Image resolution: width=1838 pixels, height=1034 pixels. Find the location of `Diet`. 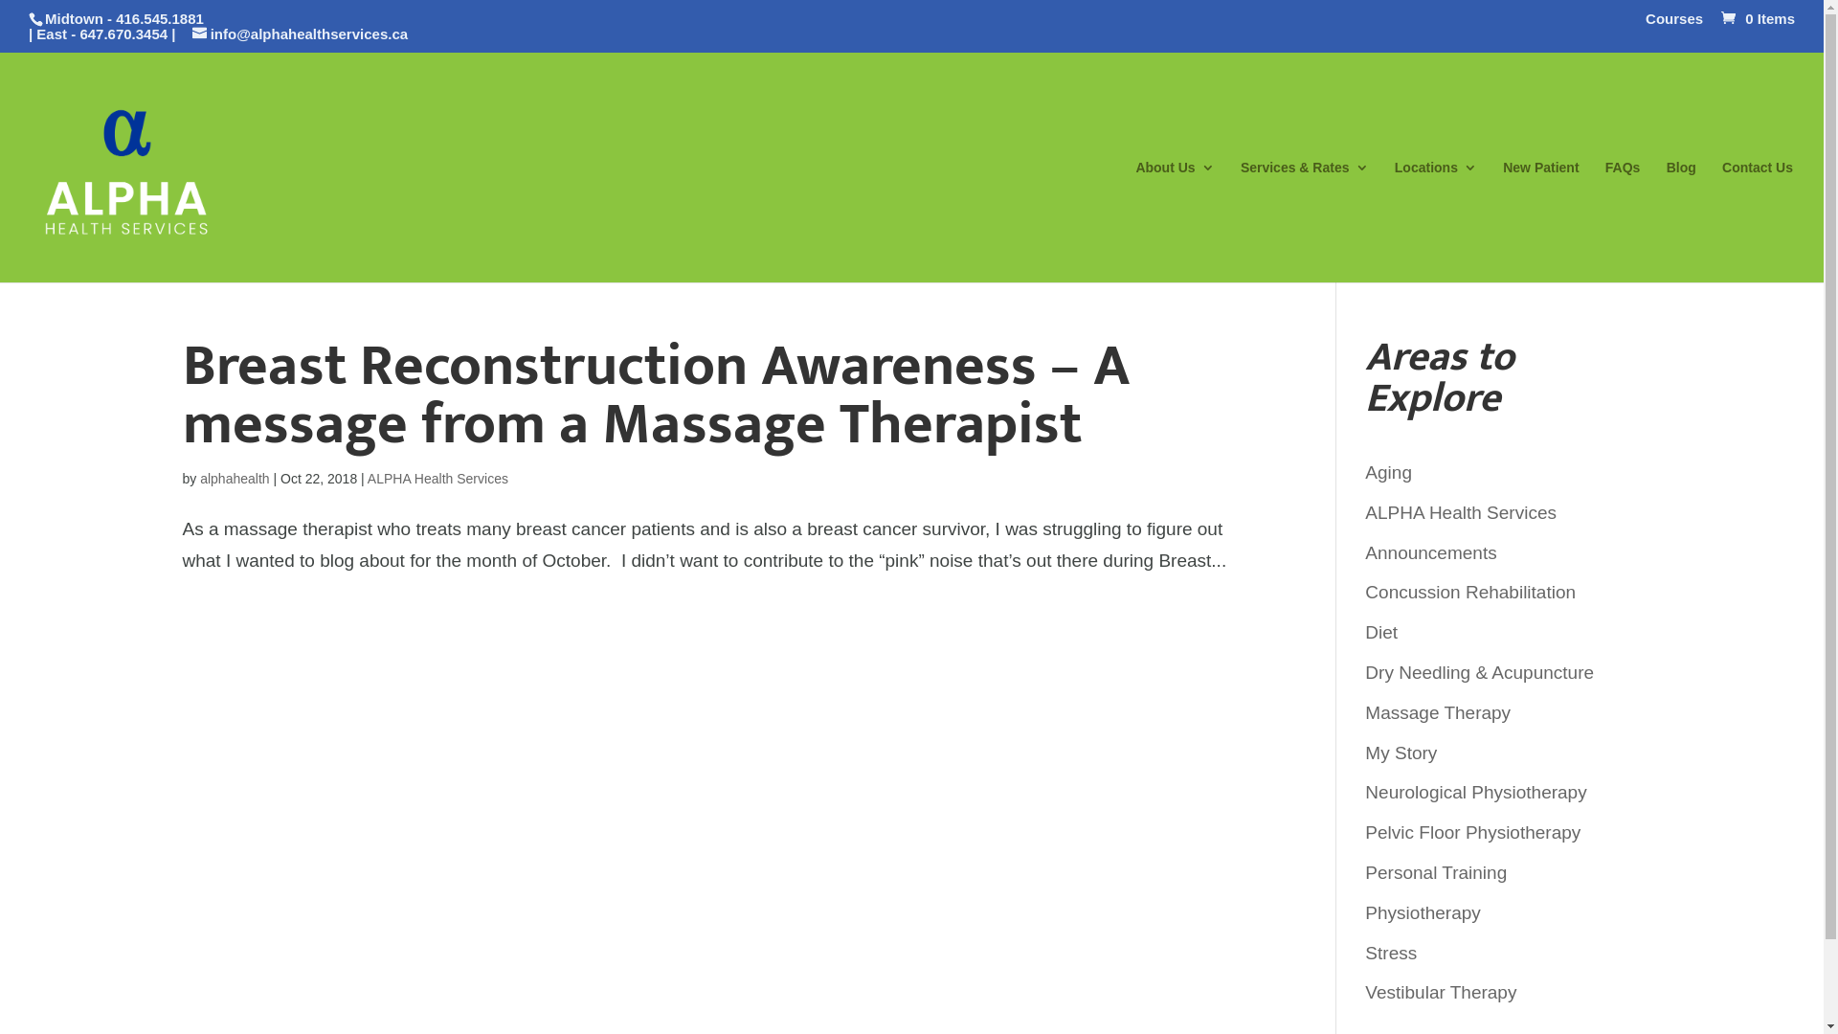

Diet is located at coordinates (1381, 632).